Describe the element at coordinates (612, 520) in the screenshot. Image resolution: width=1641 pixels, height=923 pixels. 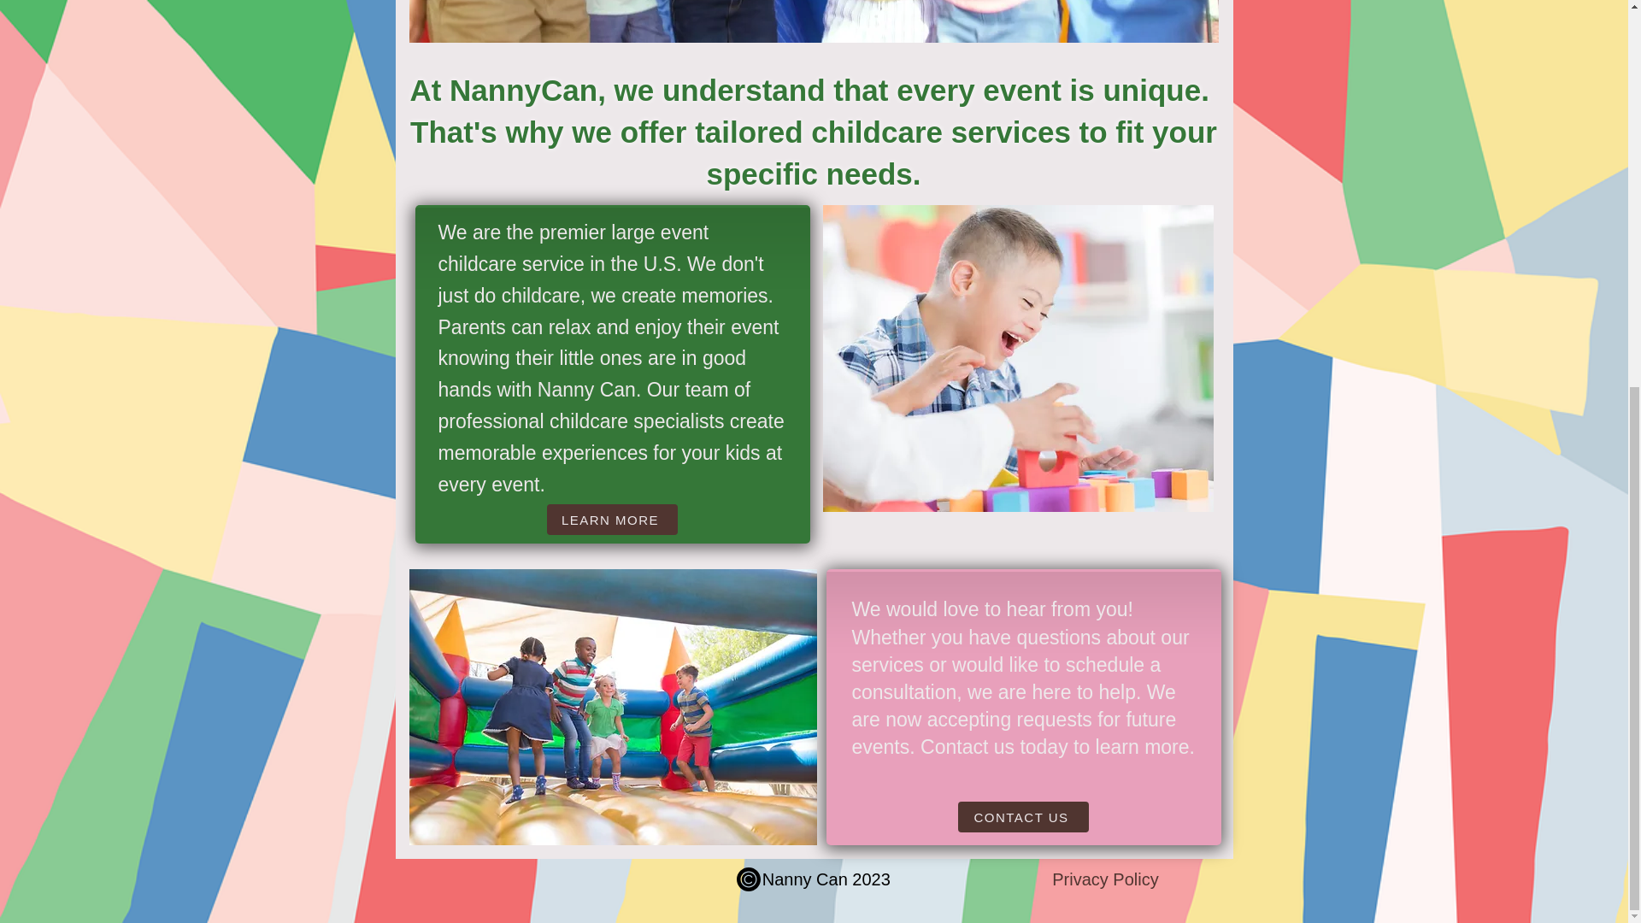
I see `LEARN MORE` at that location.